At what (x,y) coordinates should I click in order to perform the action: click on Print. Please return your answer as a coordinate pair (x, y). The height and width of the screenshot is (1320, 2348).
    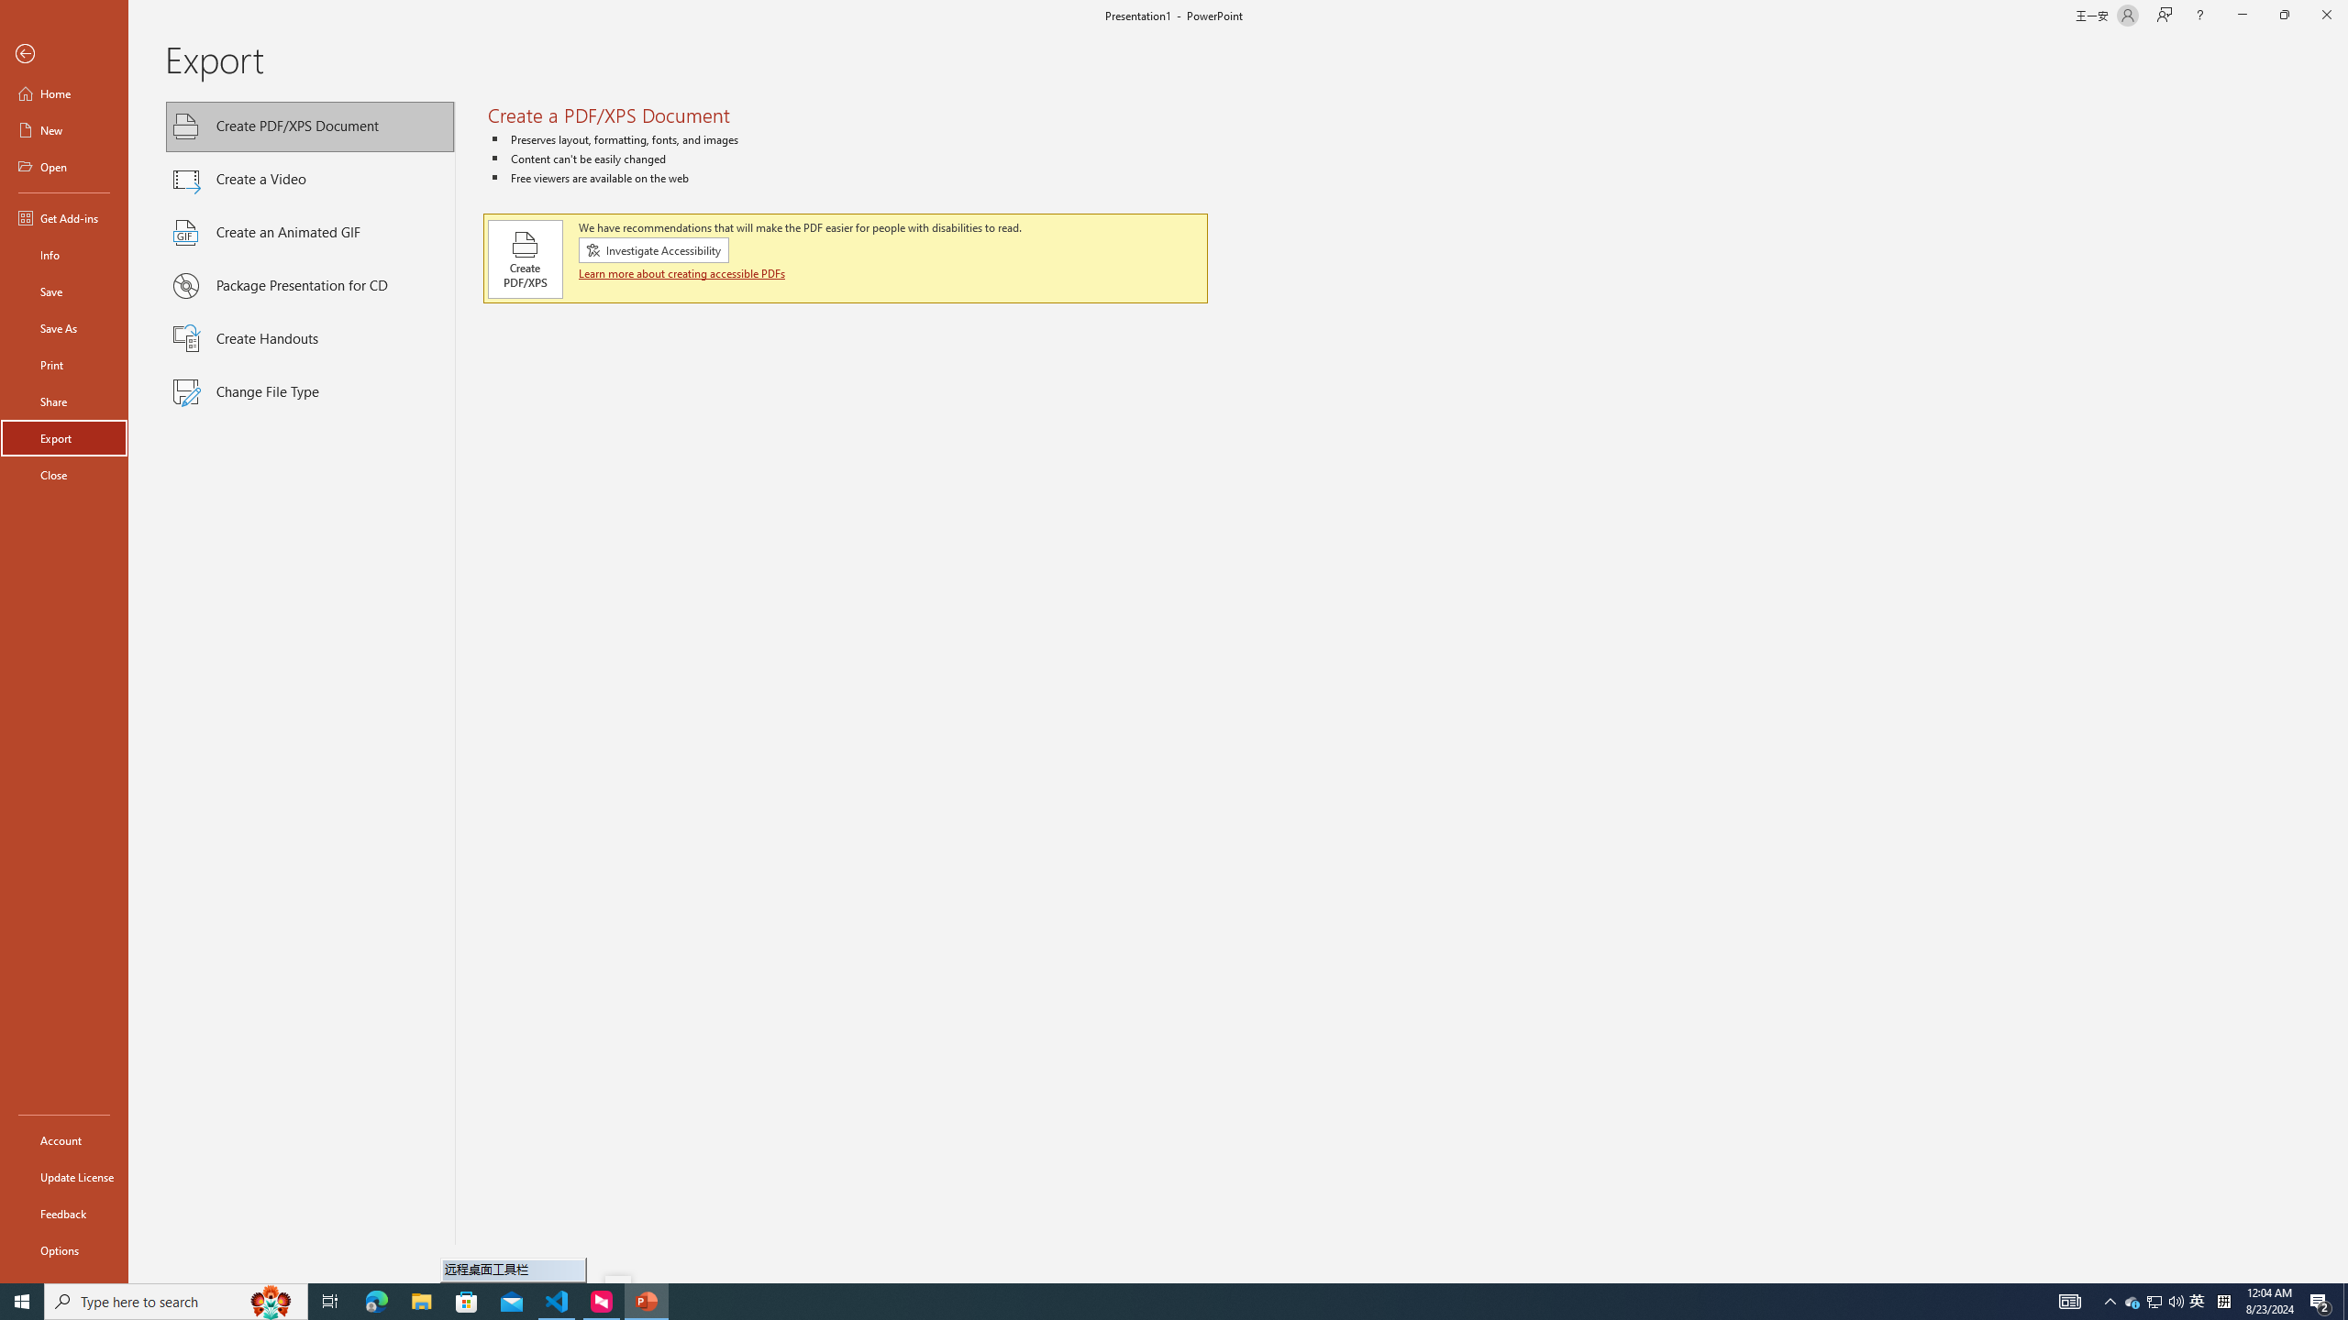
    Looking at the image, I should click on (64, 364).